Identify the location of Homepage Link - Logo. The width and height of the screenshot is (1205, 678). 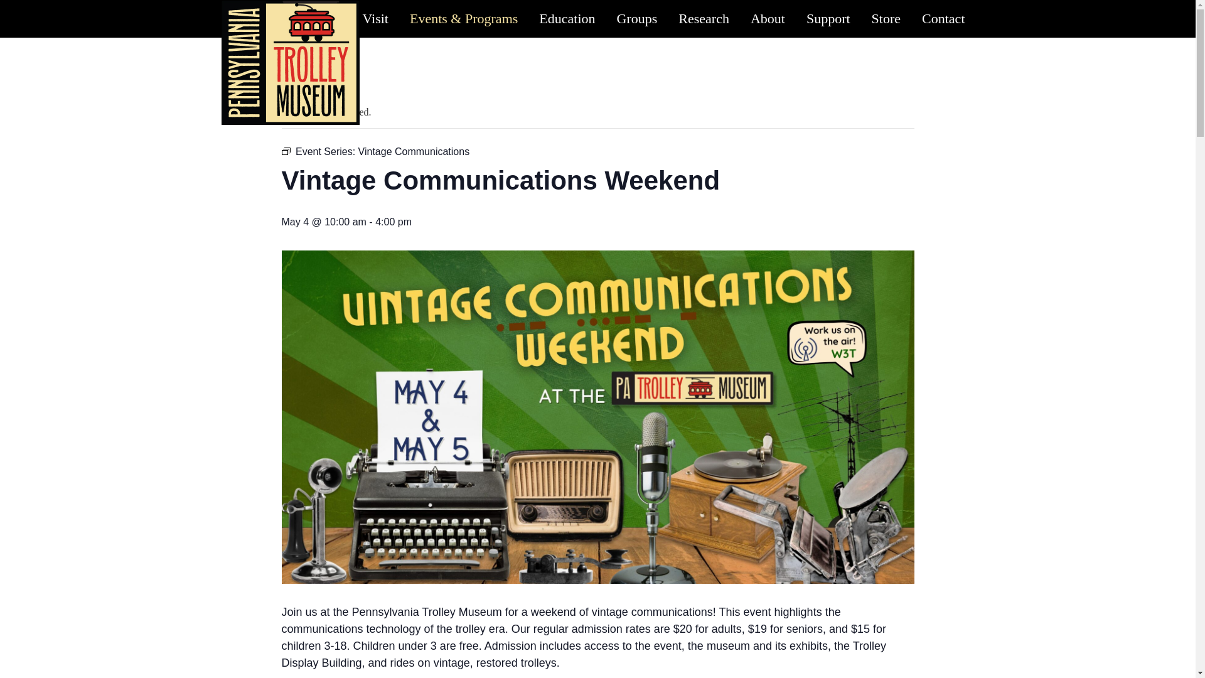
(290, 62).